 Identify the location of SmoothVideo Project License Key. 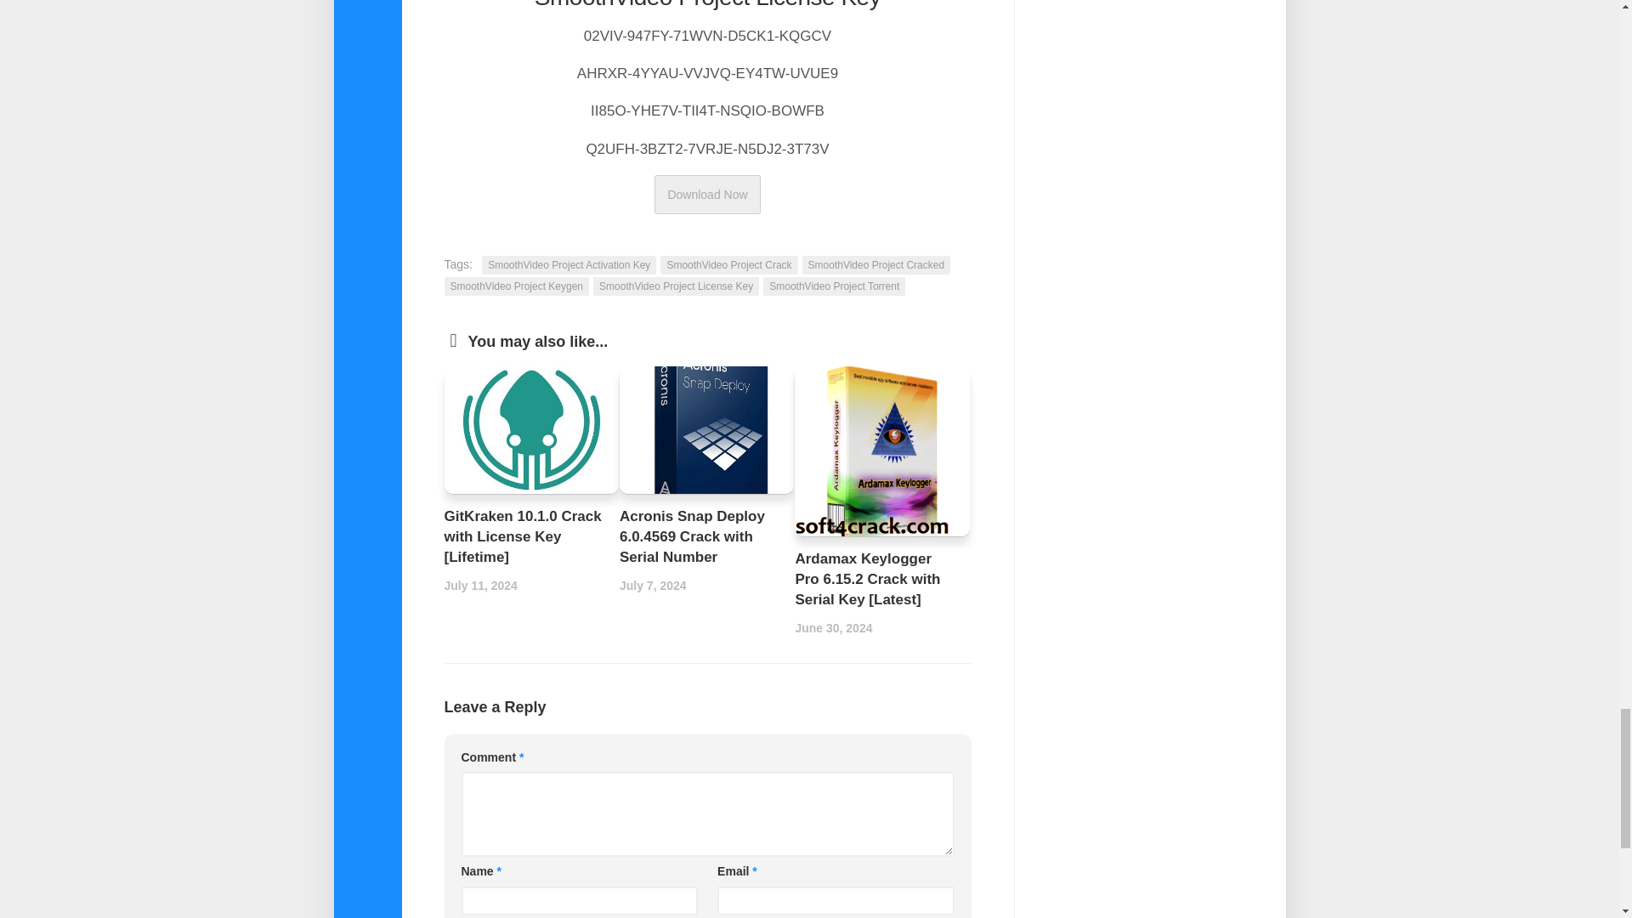
(676, 286).